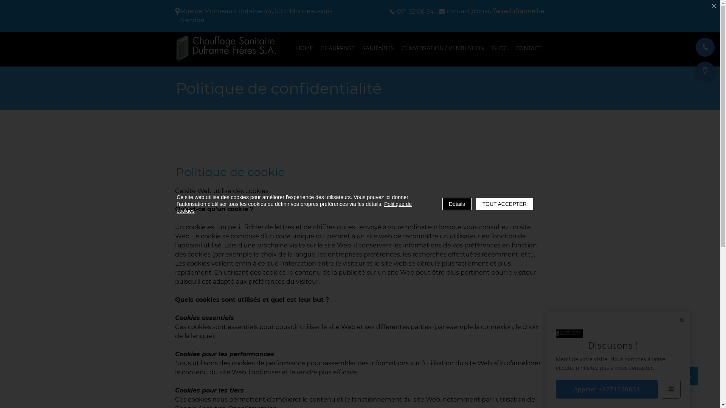 The image size is (726, 408). What do you see at coordinates (338, 49) in the screenshot?
I see `CHAUFFAGE` at bounding box center [338, 49].